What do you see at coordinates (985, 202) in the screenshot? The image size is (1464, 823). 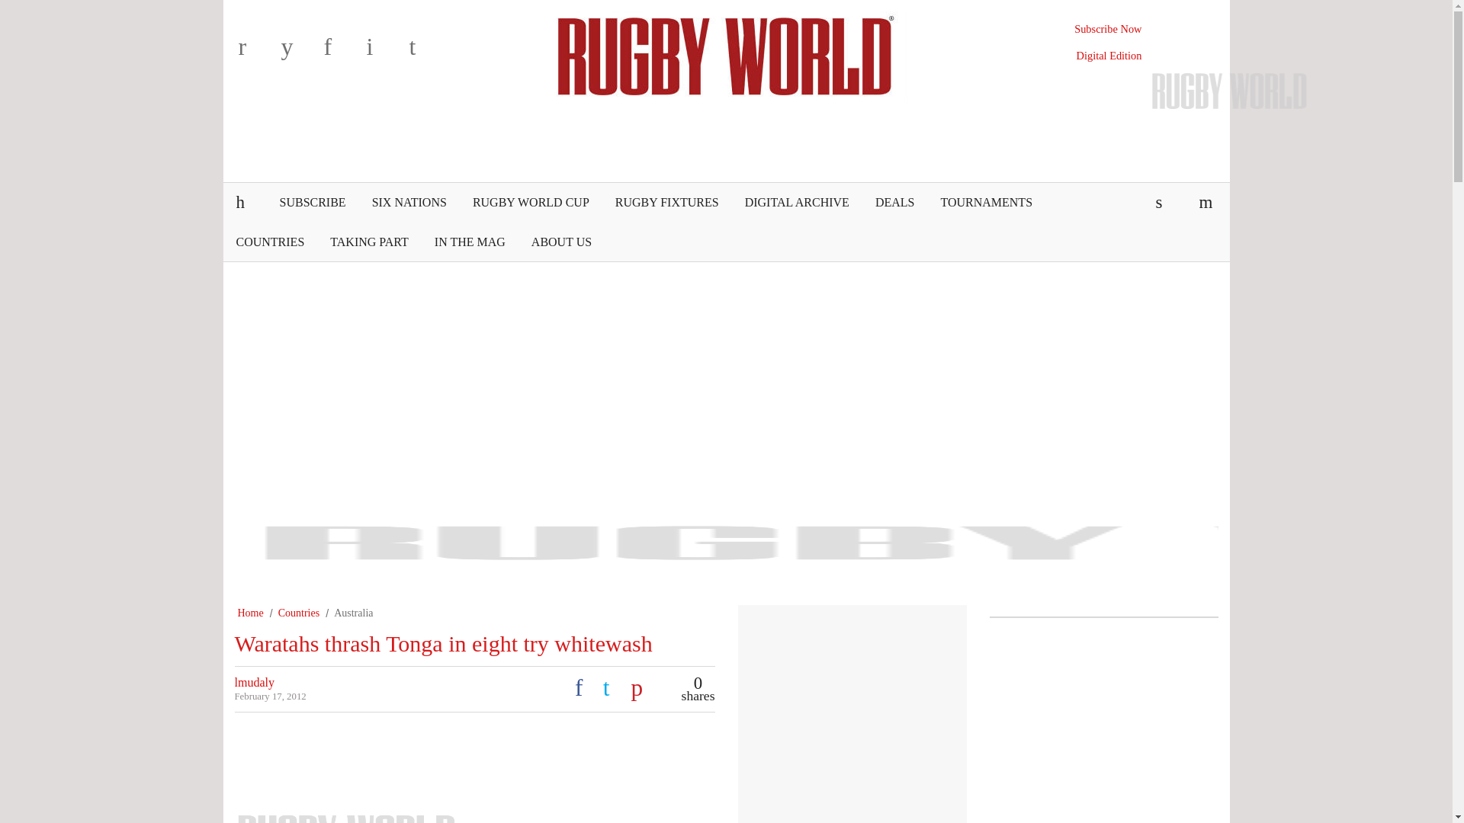 I see `TOURNAMENTS` at bounding box center [985, 202].